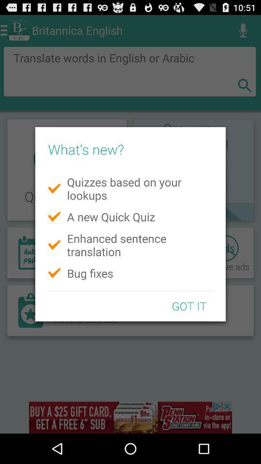  I want to click on click app on the right, so click(189, 305).